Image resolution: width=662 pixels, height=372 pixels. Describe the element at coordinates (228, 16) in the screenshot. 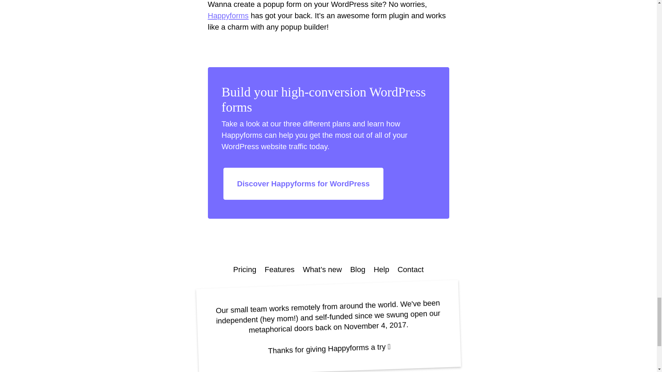

I see `Happyforms` at that location.